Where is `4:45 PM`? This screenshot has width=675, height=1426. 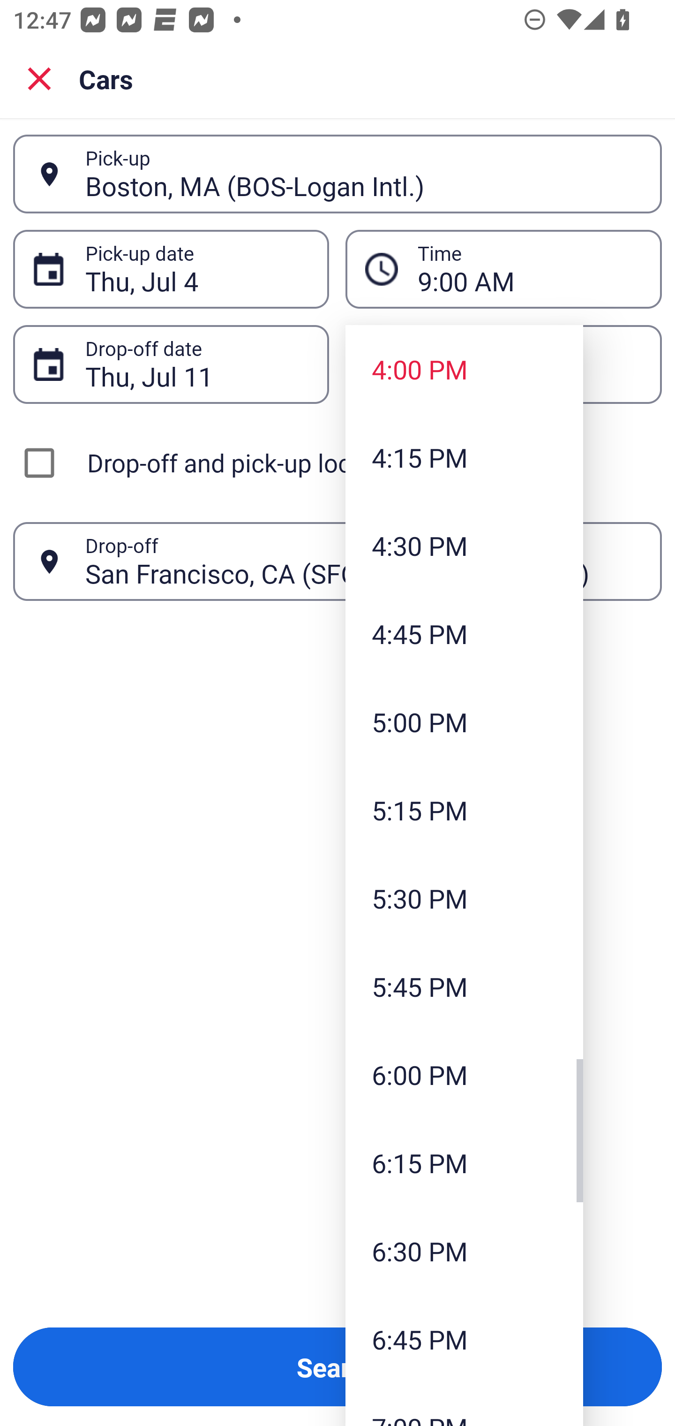
4:45 PM is located at coordinates (464, 633).